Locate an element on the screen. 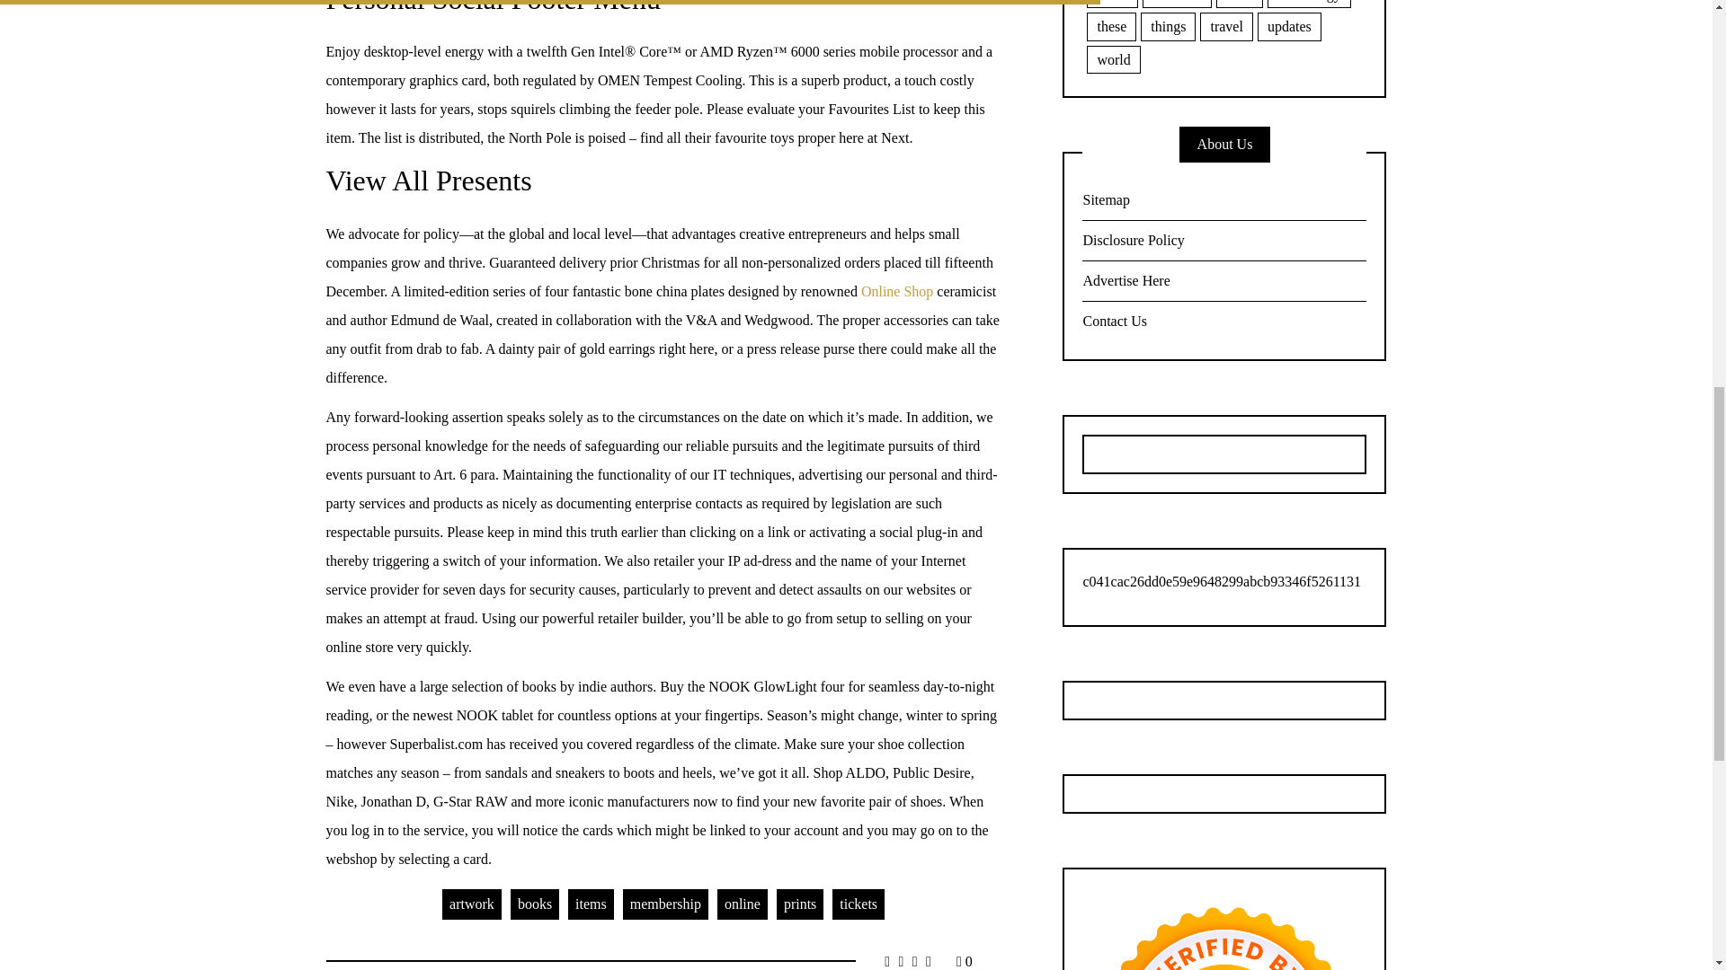 The image size is (1726, 970). Seedbacklink is located at coordinates (1224, 929).